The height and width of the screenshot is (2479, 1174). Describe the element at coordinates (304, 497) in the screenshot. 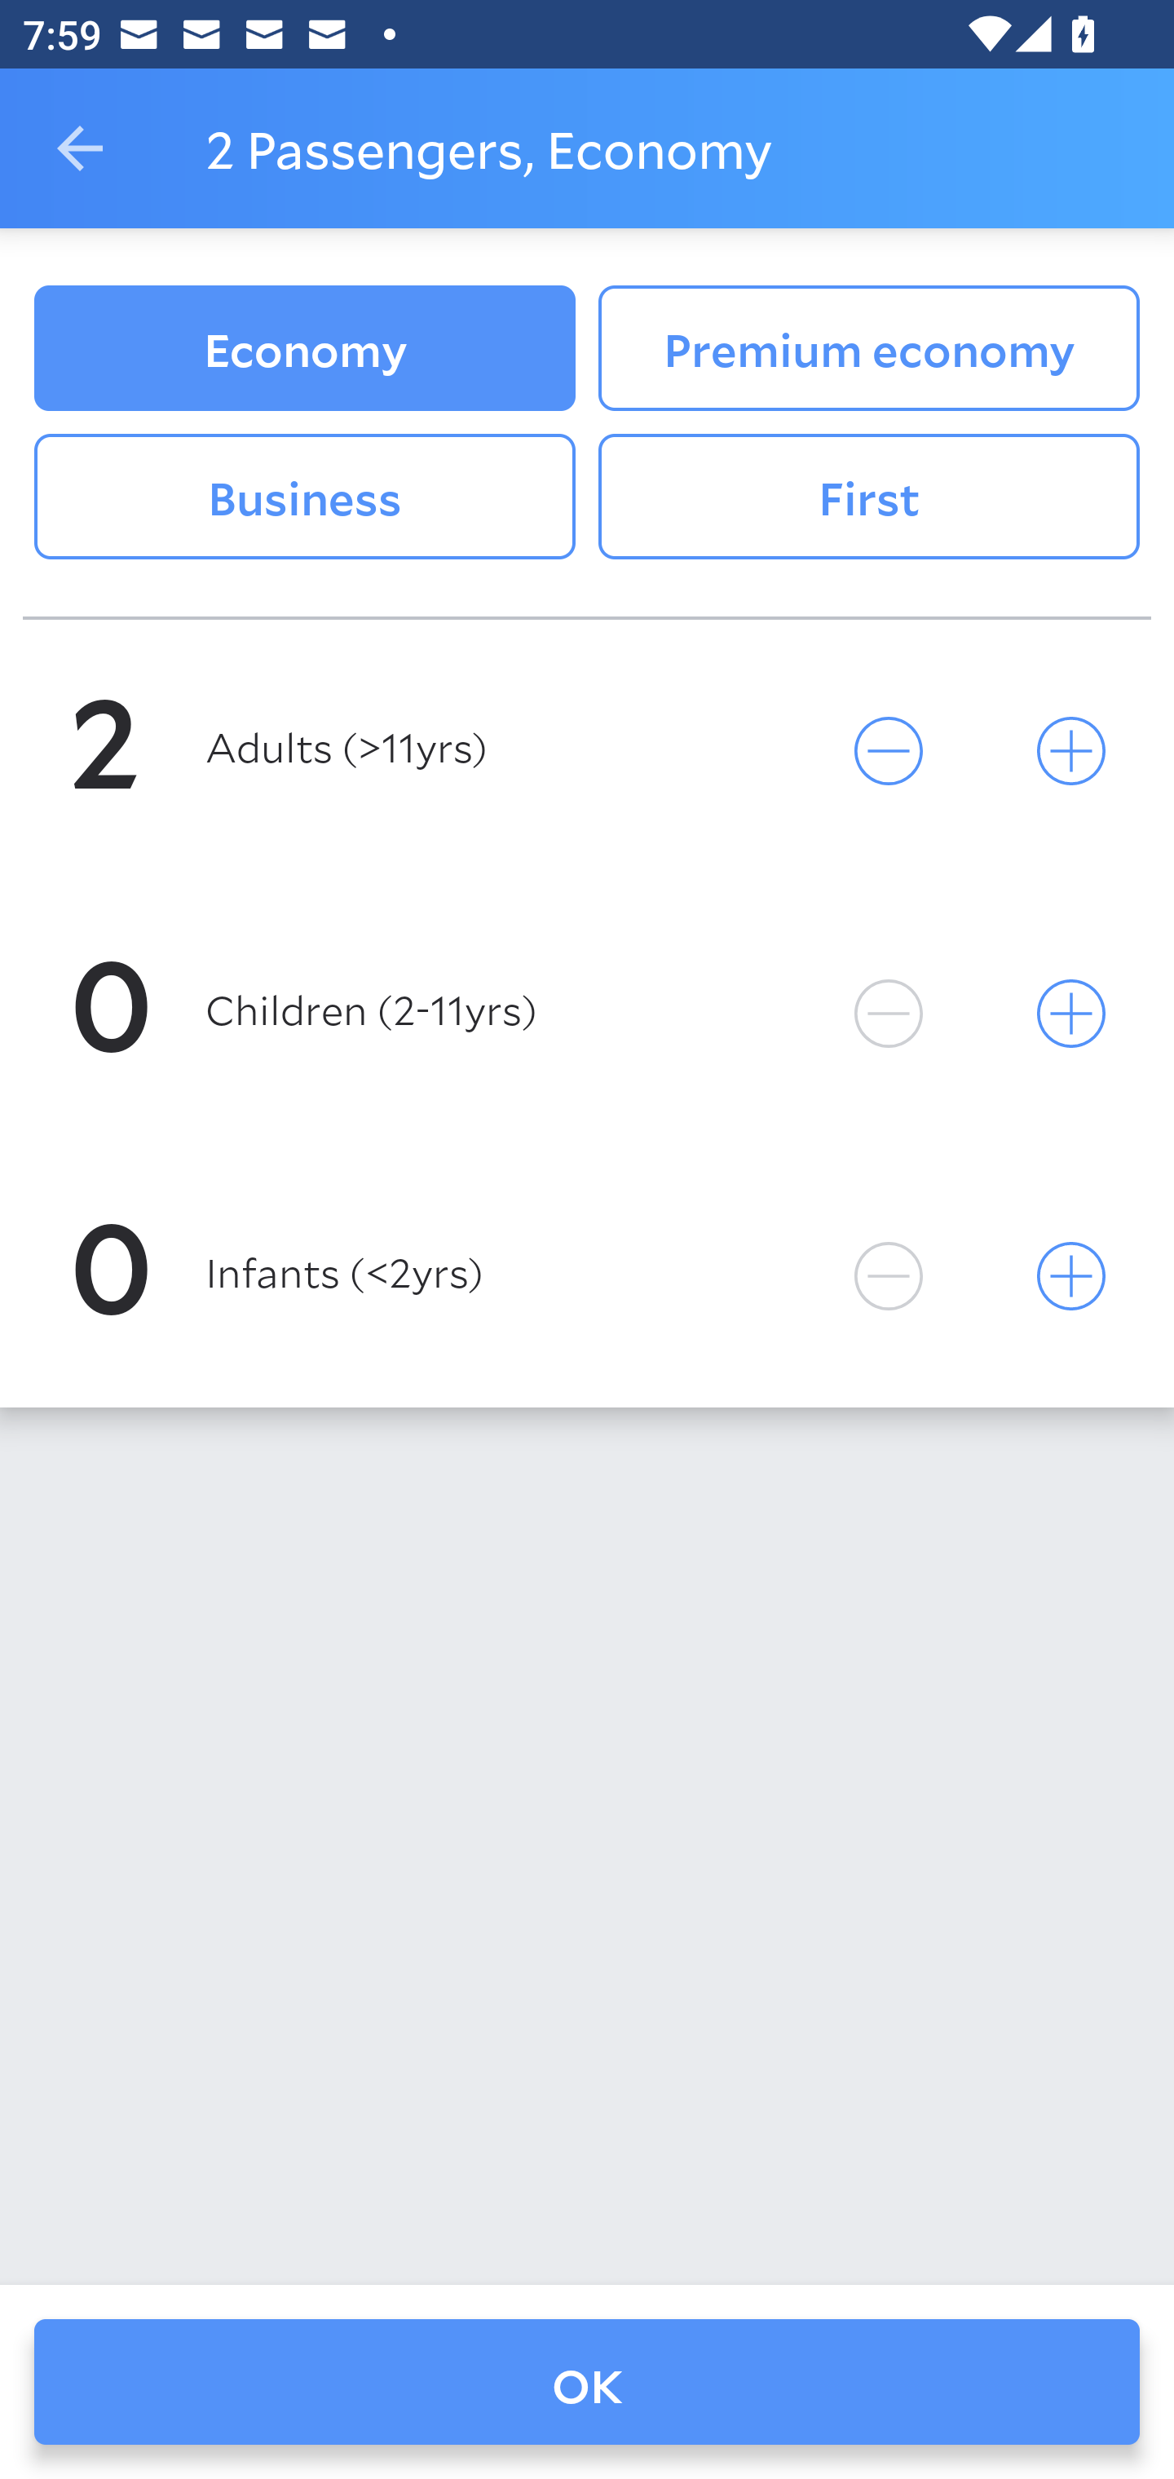

I see `Business` at that location.